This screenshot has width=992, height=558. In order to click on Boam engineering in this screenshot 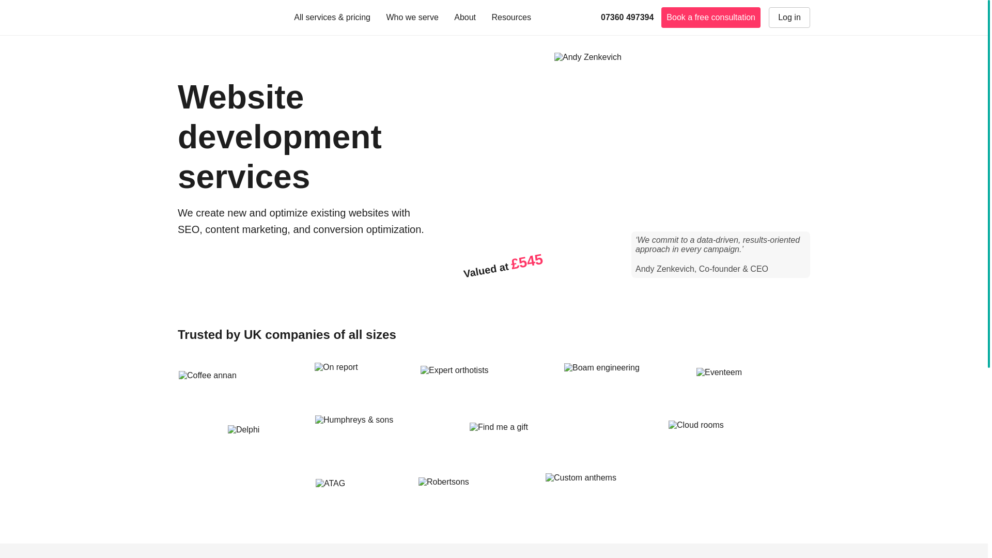, I will do `click(622, 381)`.